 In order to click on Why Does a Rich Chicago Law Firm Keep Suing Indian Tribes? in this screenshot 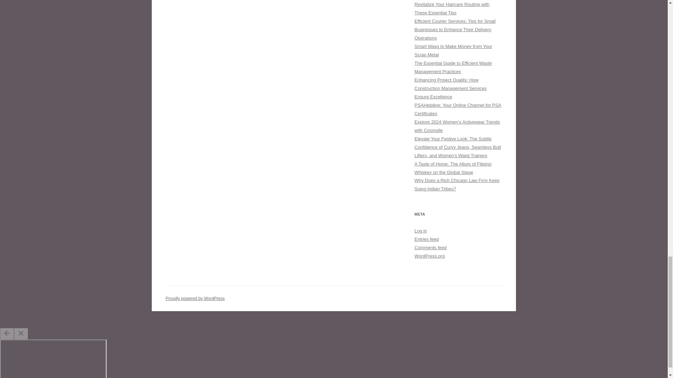, I will do `click(457, 184)`.